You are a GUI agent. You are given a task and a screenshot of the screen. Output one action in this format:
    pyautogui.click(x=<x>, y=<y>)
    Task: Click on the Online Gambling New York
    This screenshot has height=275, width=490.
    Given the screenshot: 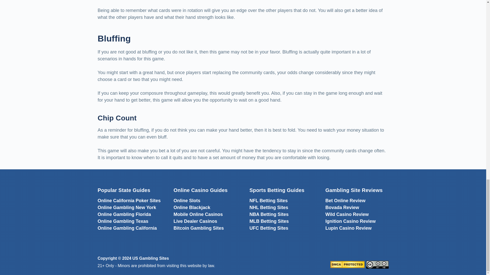 What is the action you would take?
    pyautogui.click(x=127, y=207)
    